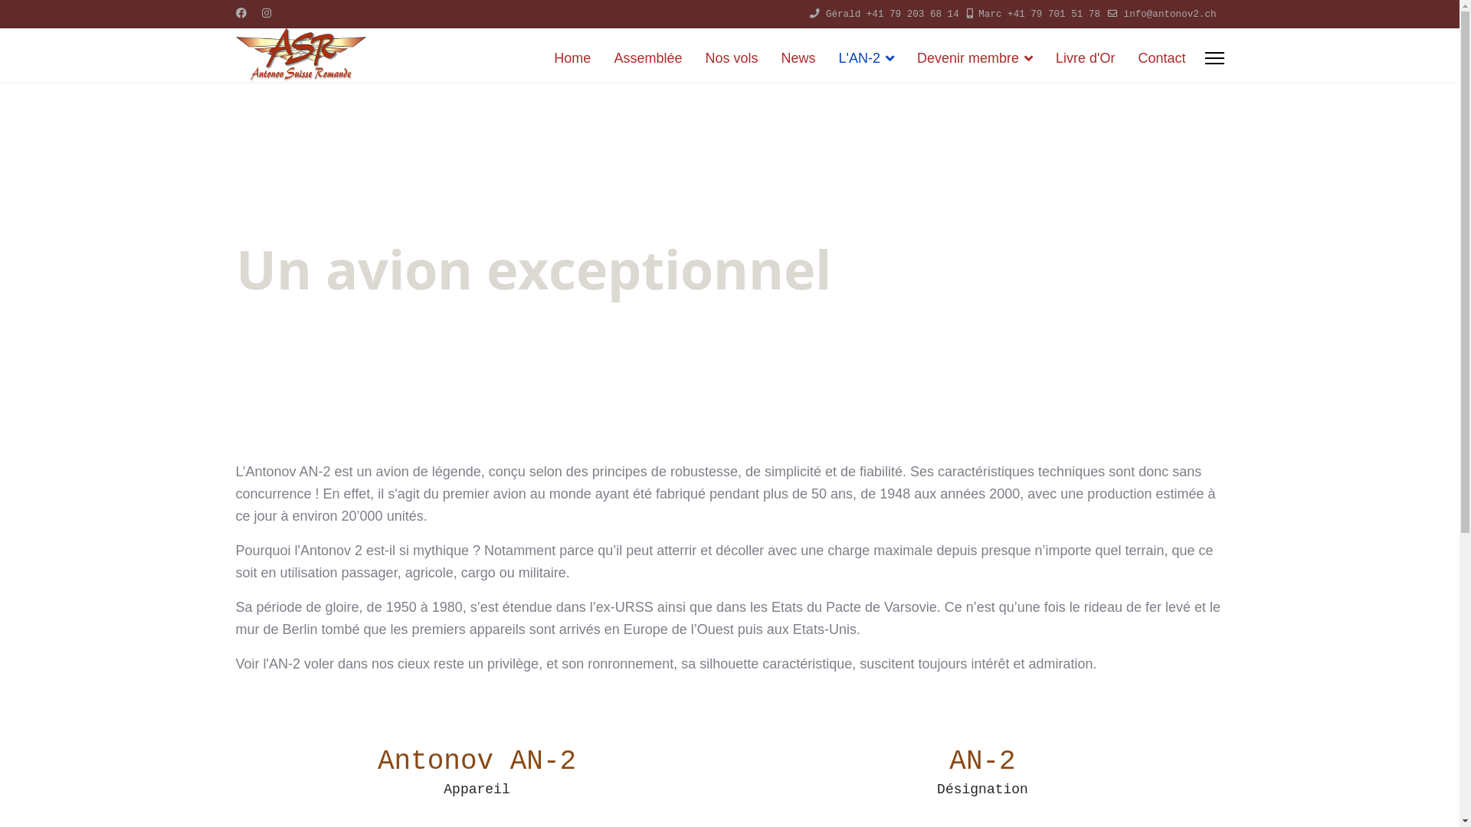  I want to click on Nos vols, so click(731, 58).